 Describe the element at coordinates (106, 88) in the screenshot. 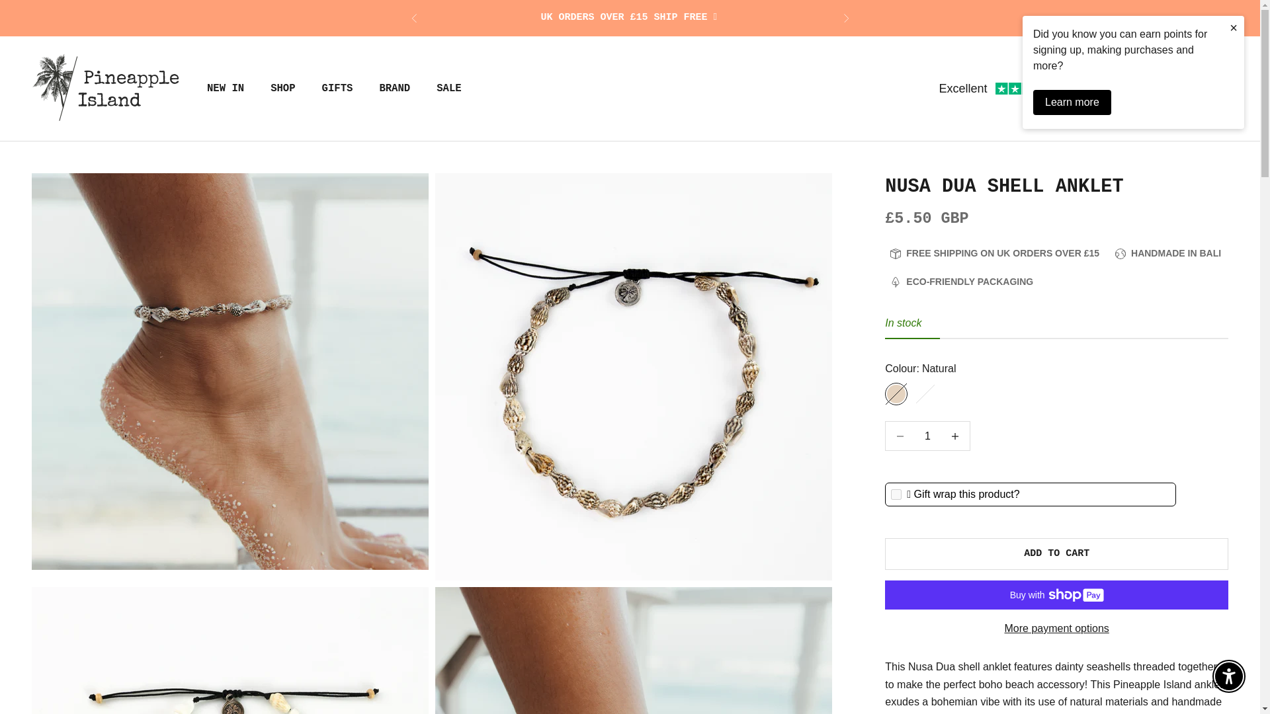

I see `Pineapple Island` at that location.